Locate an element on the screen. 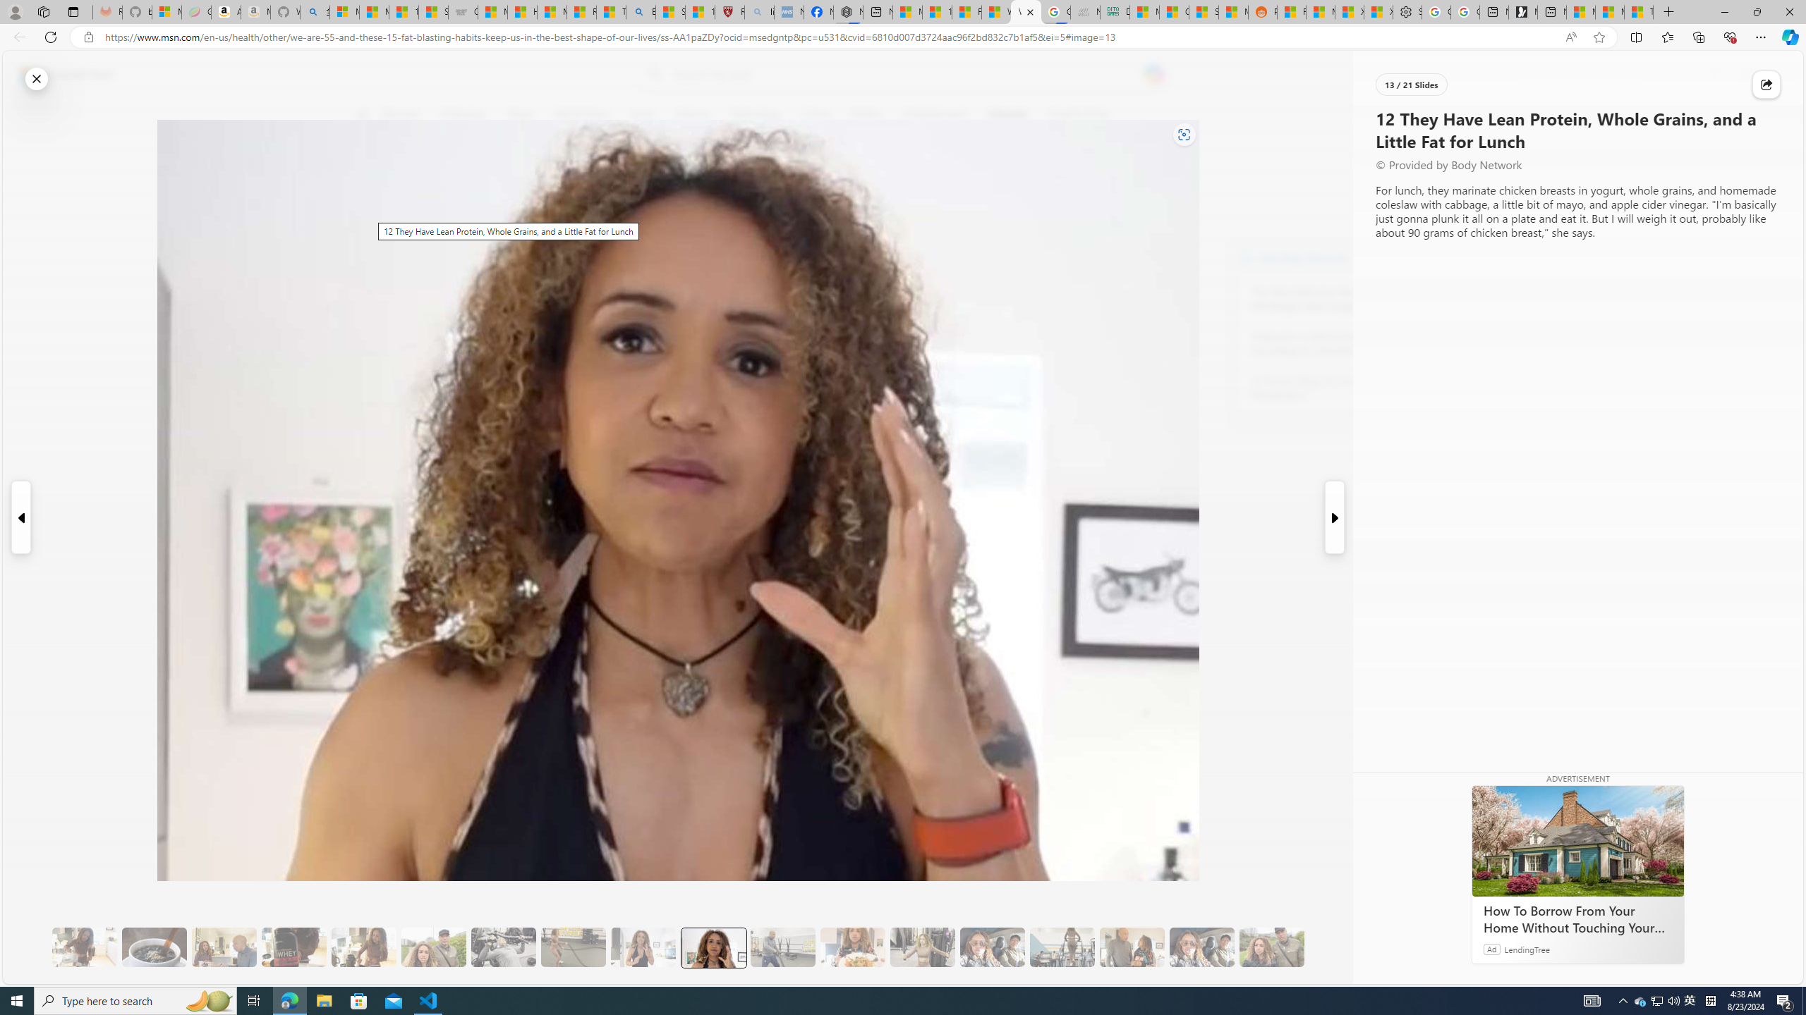 This screenshot has width=1806, height=1015. 16 The Couple's Program Helps with Accountability is located at coordinates (992, 947).